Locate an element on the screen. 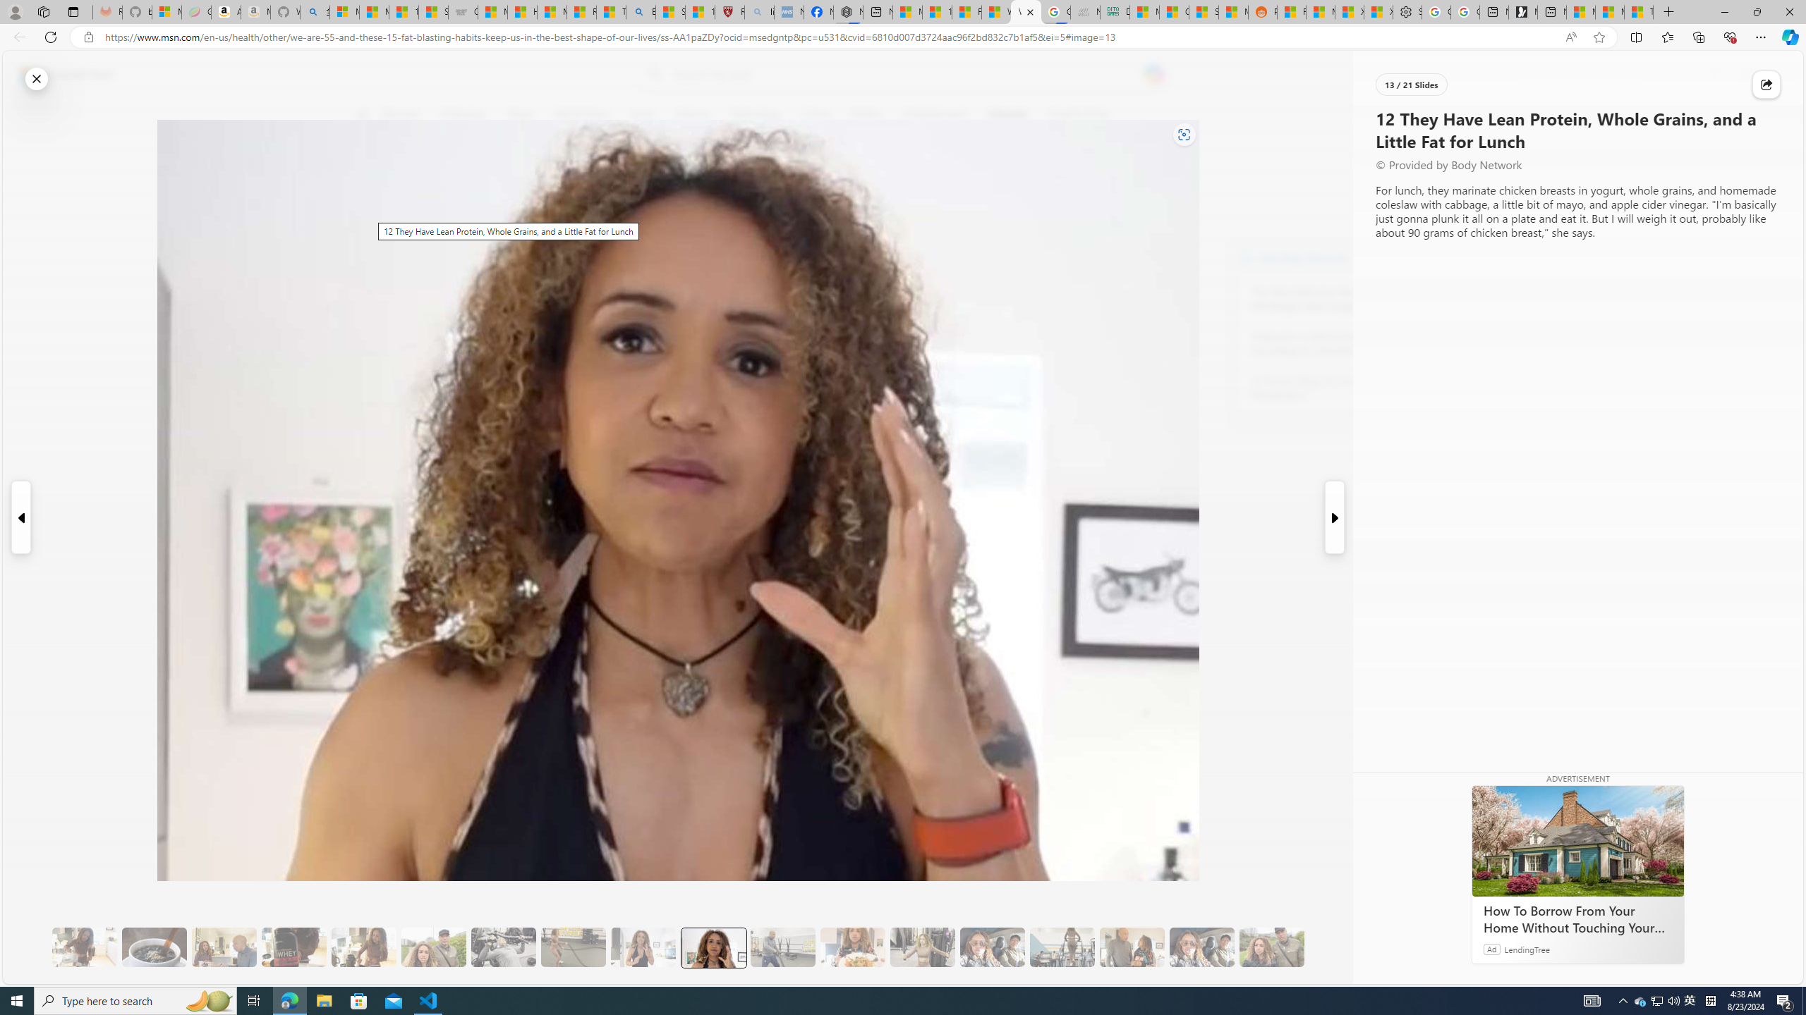 This screenshot has width=1806, height=1015. 16 The Couple's Program Helps with Accountability is located at coordinates (992, 947).